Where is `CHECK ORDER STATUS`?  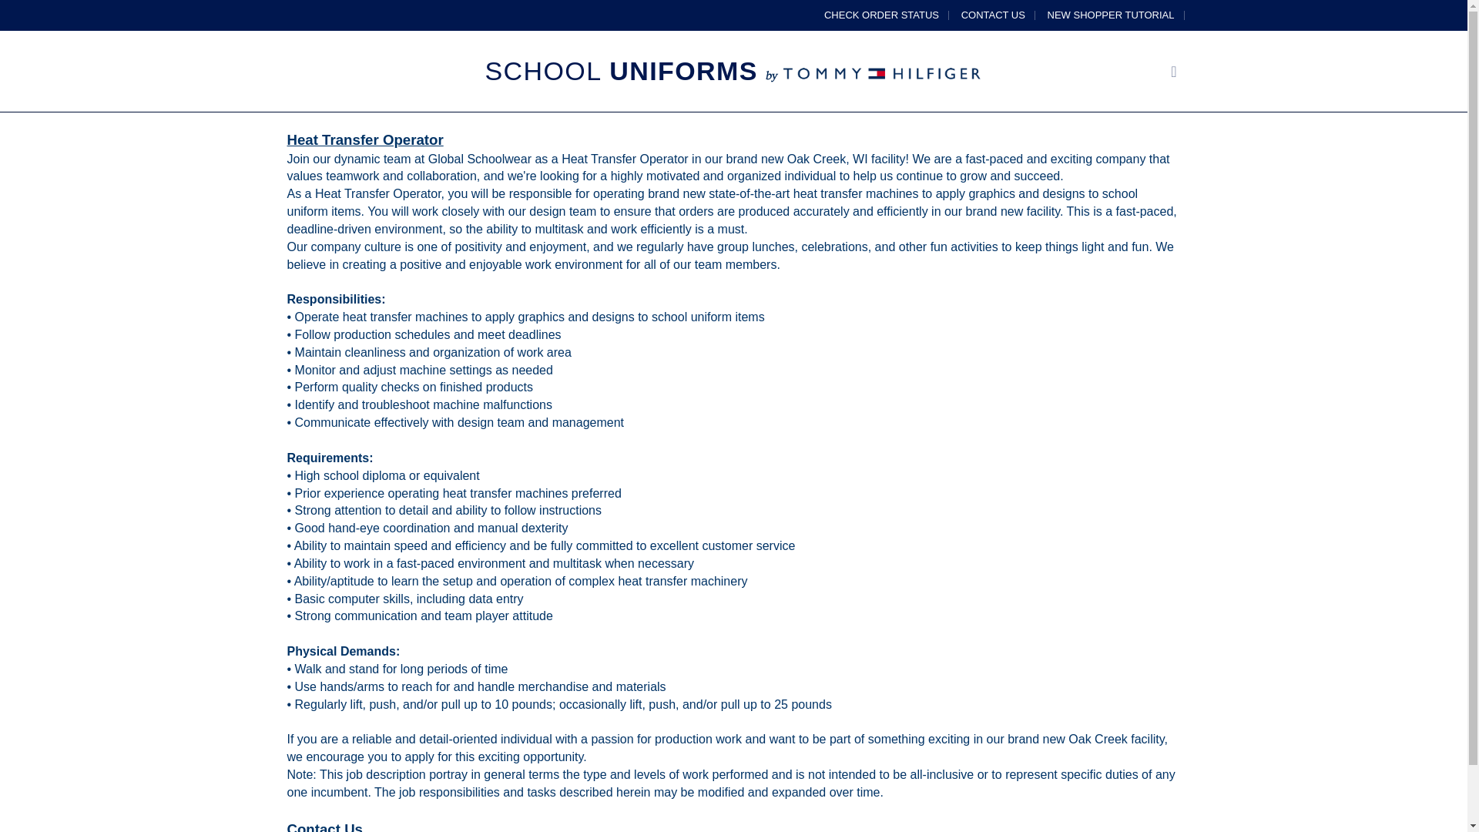
CHECK ORDER STATUS is located at coordinates (881, 15).